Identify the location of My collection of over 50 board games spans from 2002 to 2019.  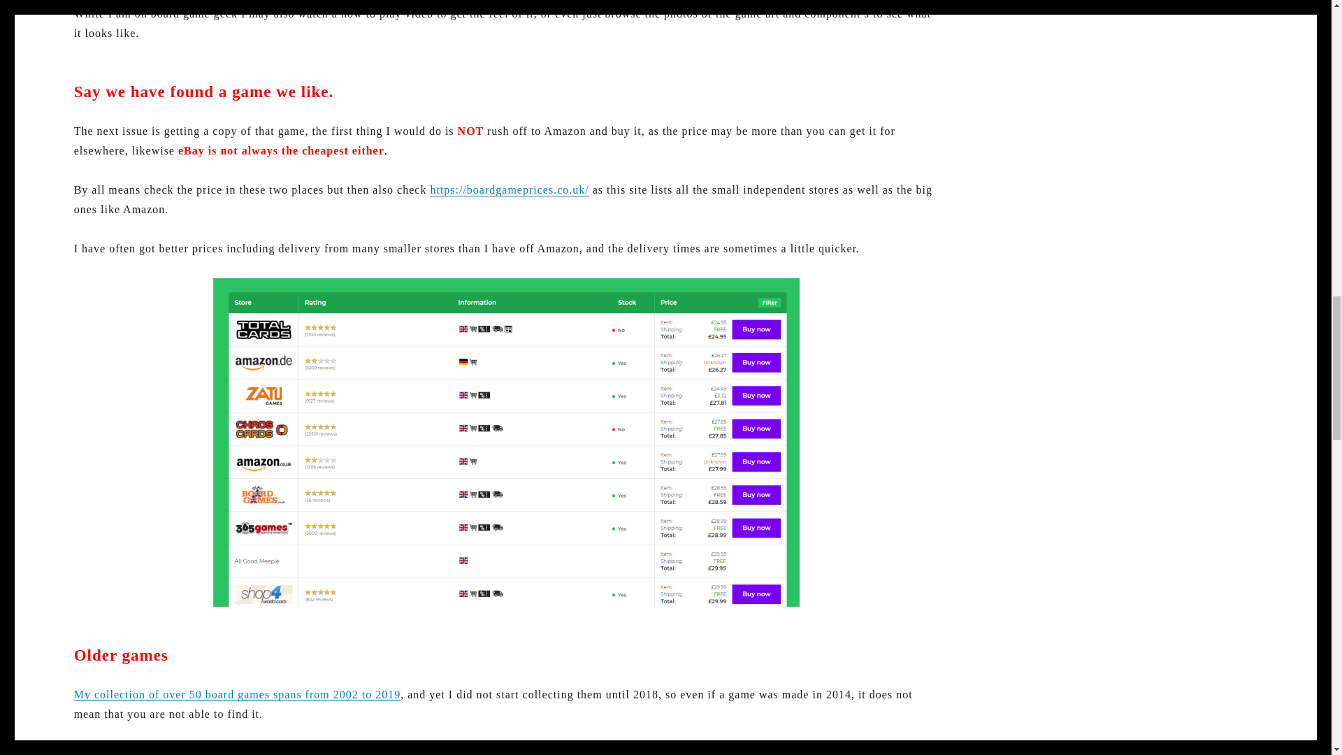
(236, 694).